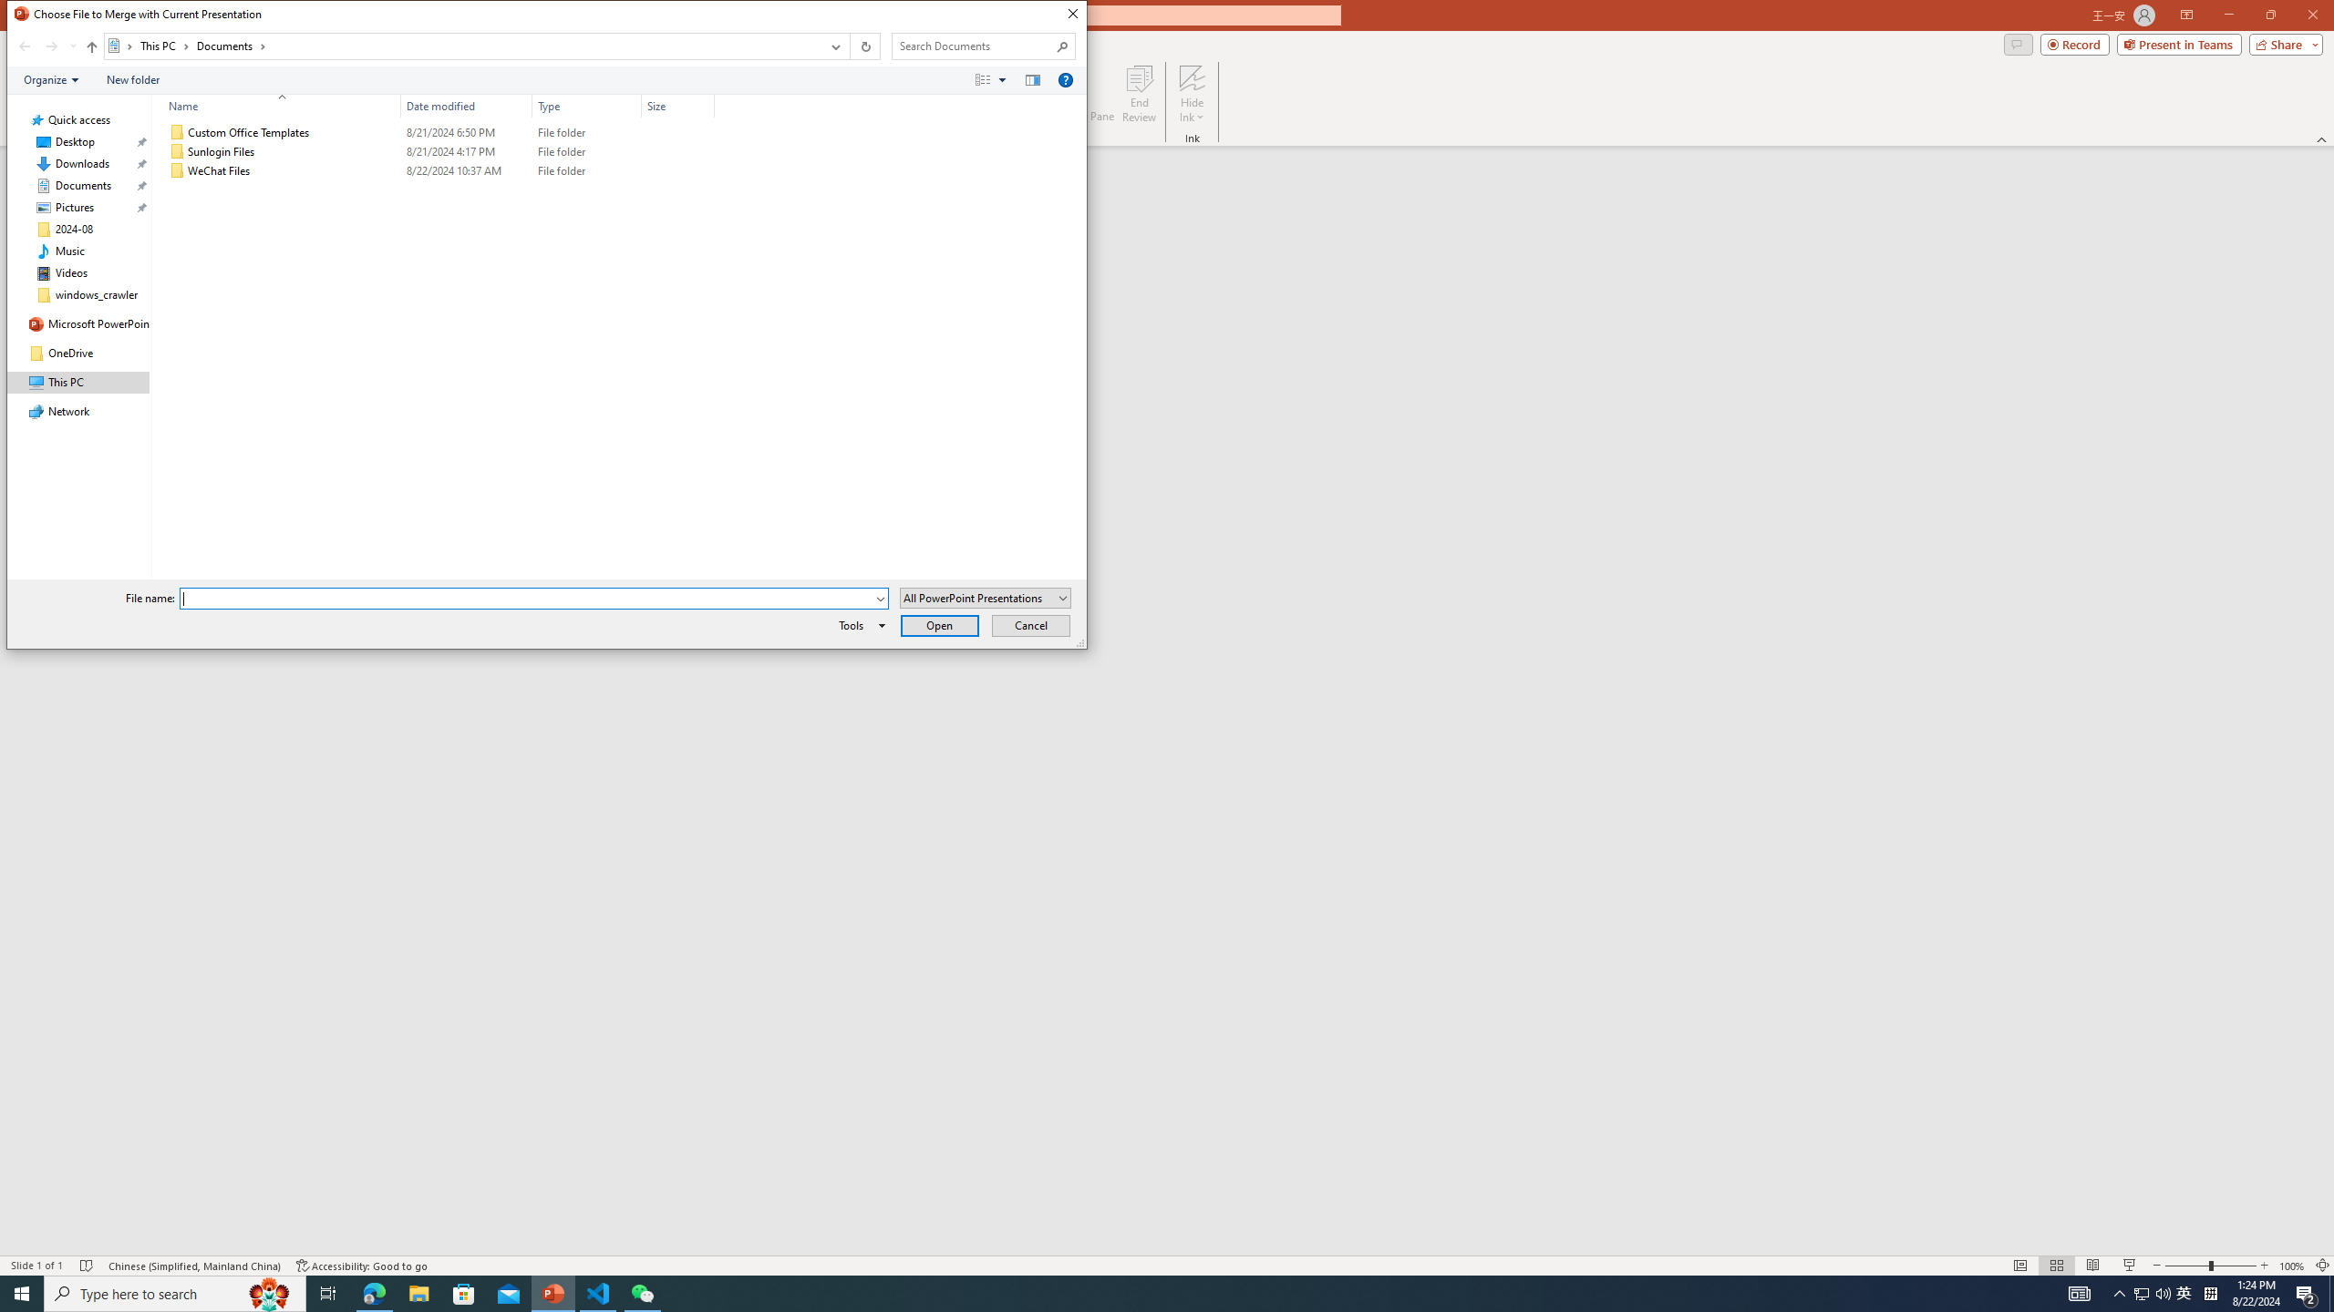  I want to click on Files of type:, so click(986, 598).